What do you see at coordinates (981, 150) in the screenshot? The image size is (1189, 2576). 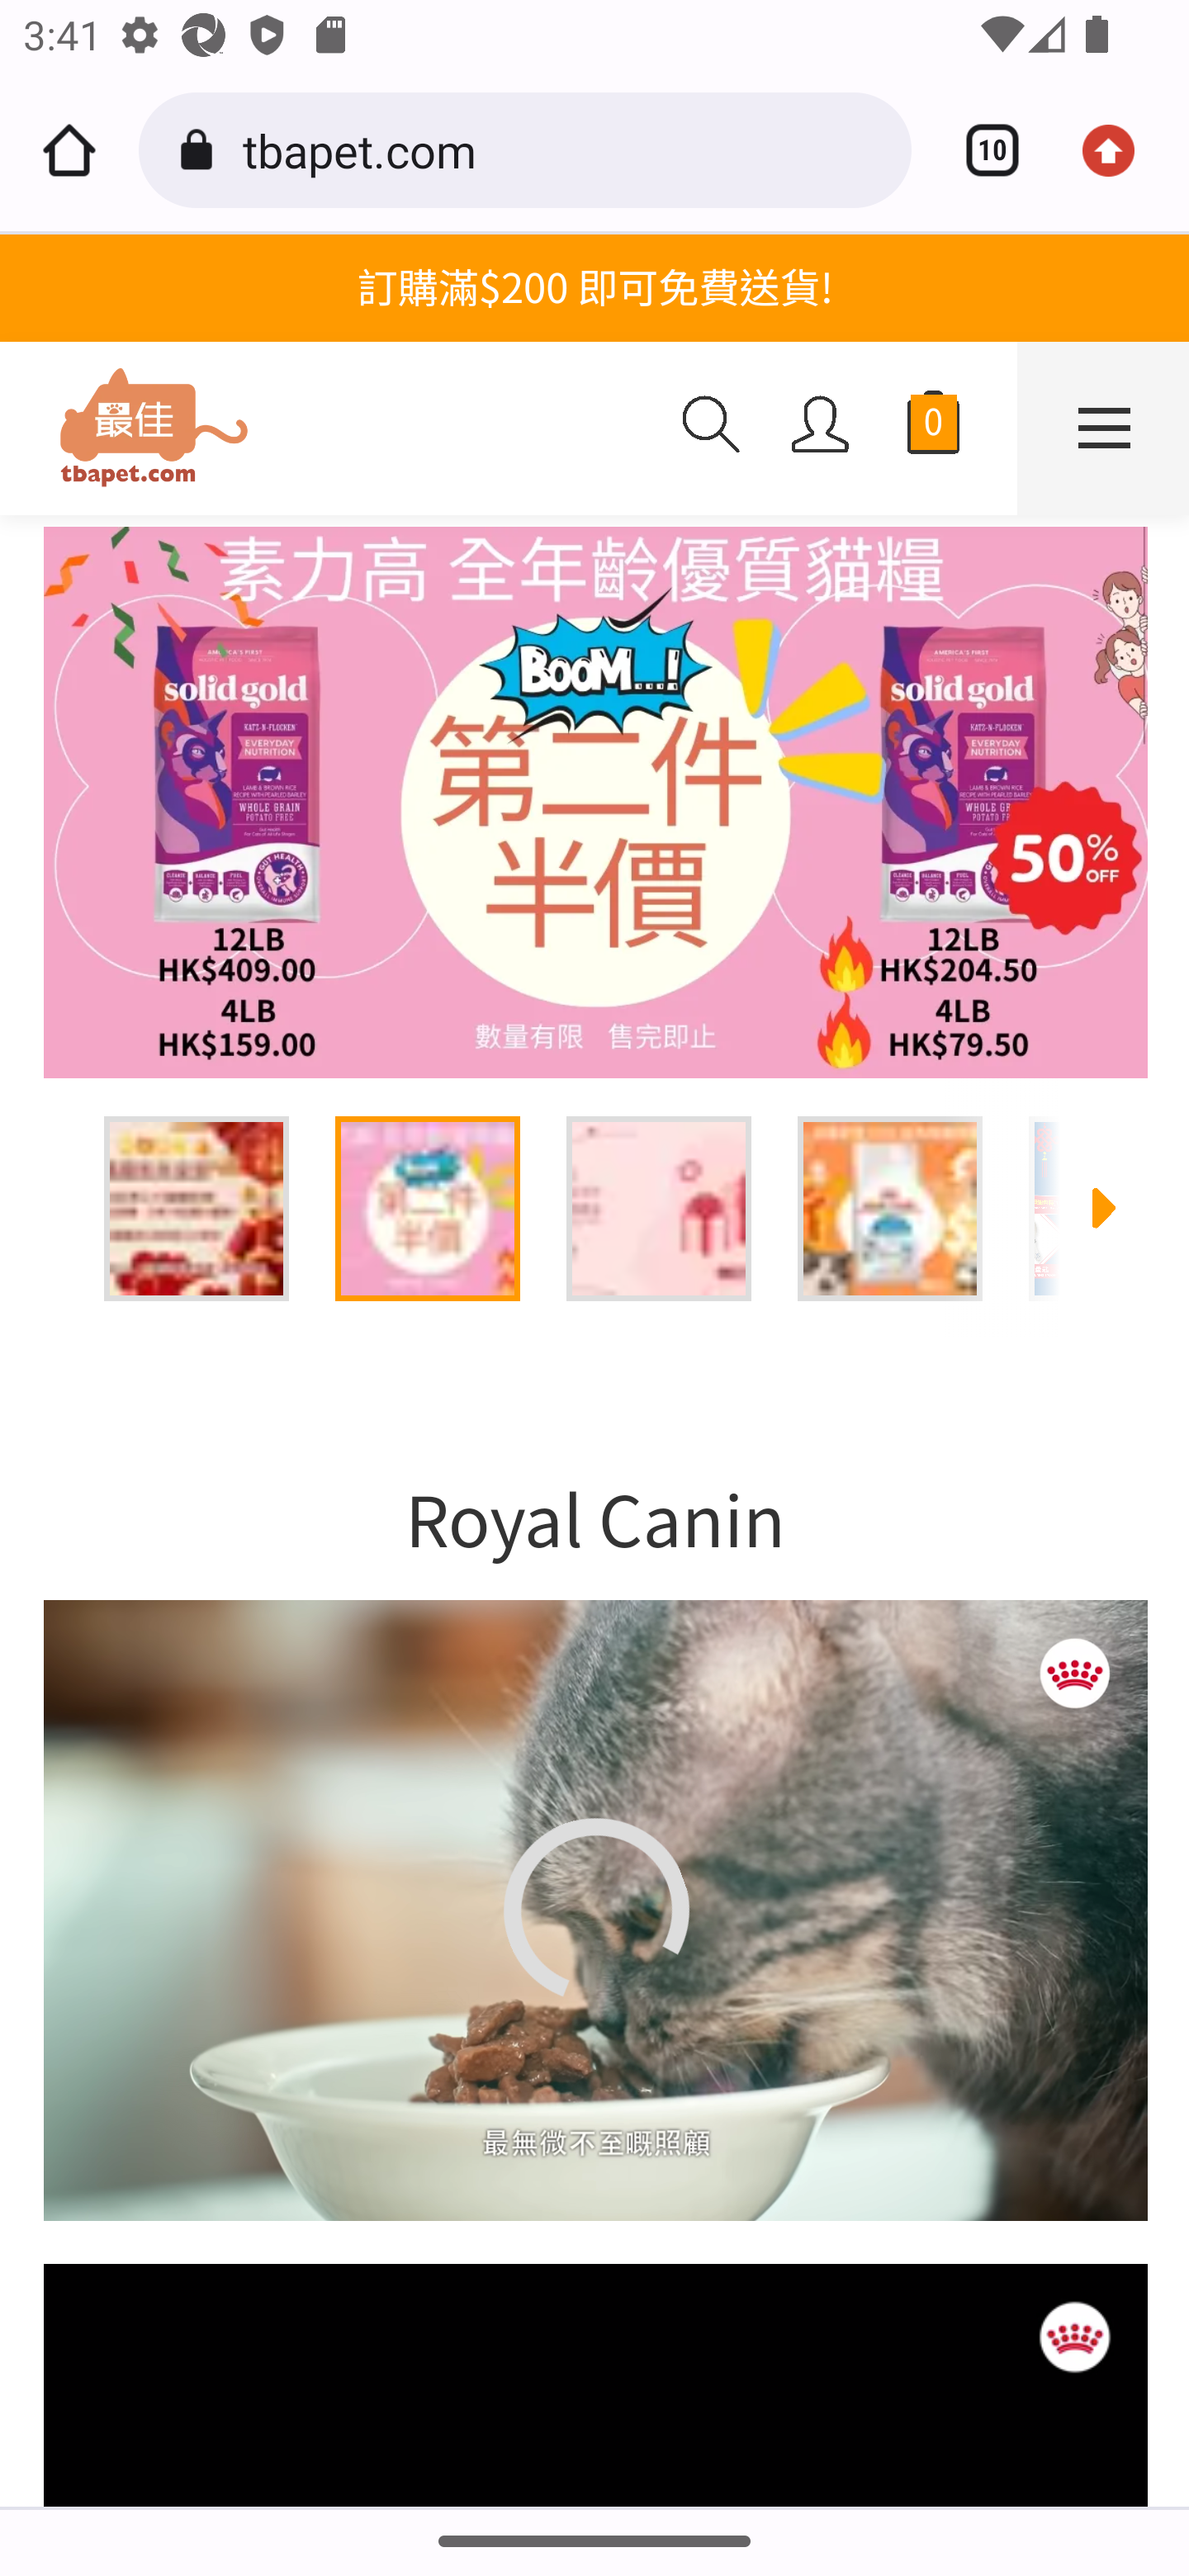 I see `Switch or close tabs` at bounding box center [981, 150].